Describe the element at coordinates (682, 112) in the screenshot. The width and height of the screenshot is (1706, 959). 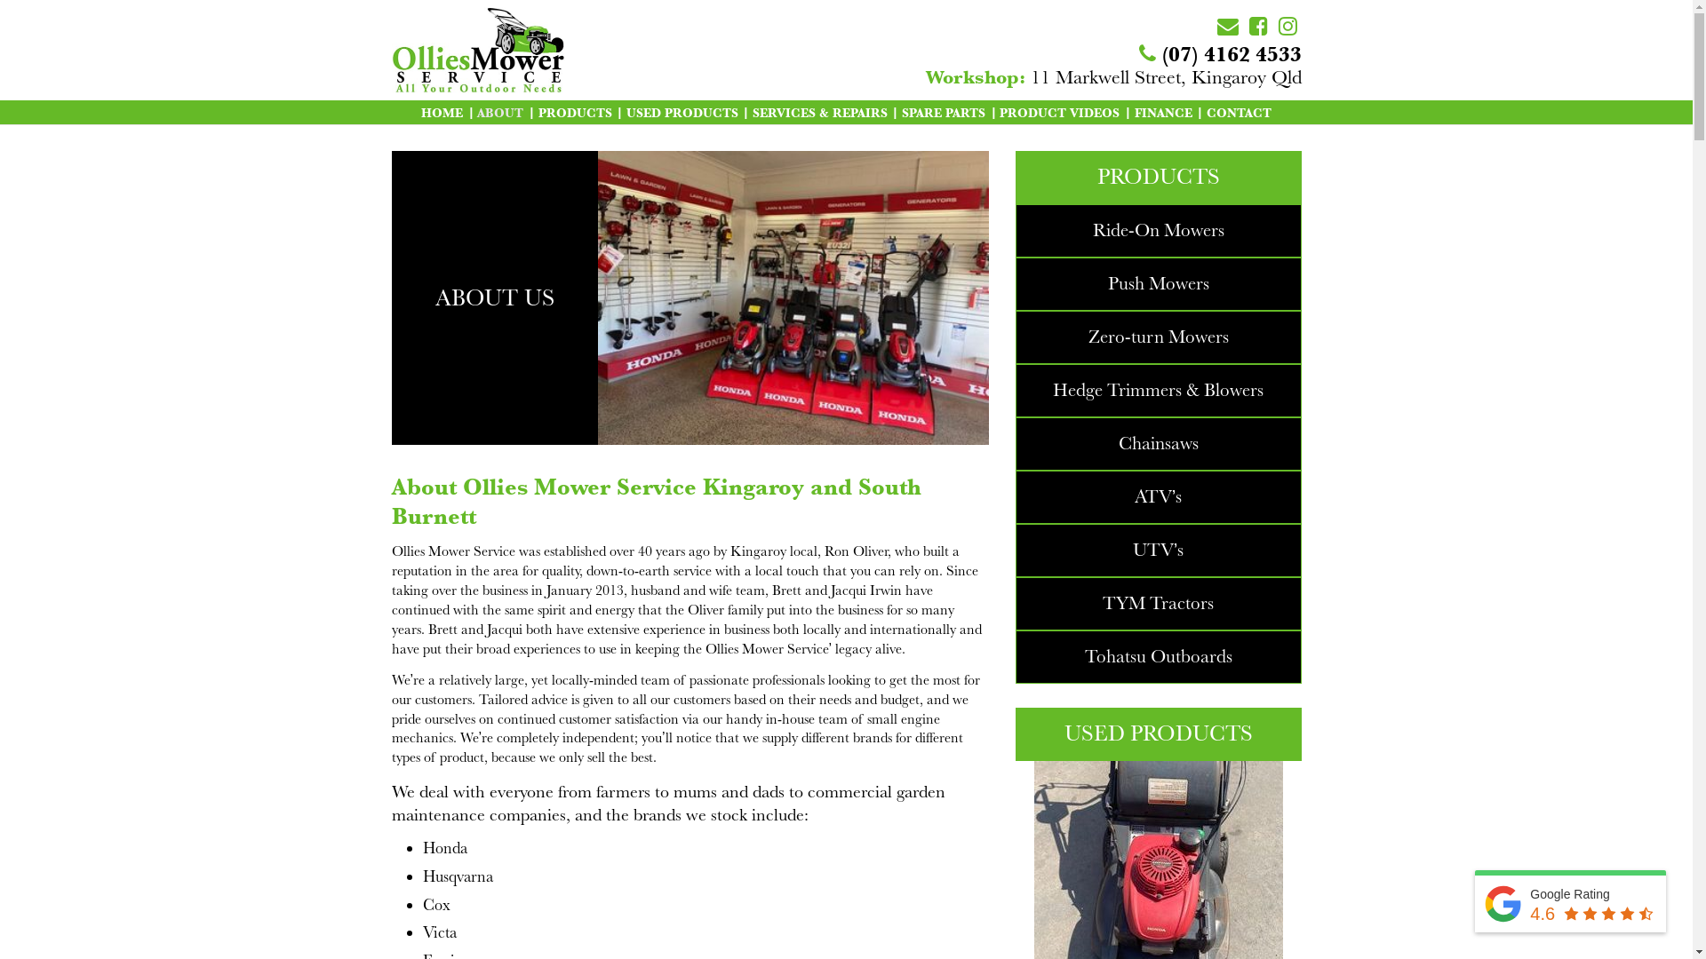
I see `USED PRODUCTS` at that location.